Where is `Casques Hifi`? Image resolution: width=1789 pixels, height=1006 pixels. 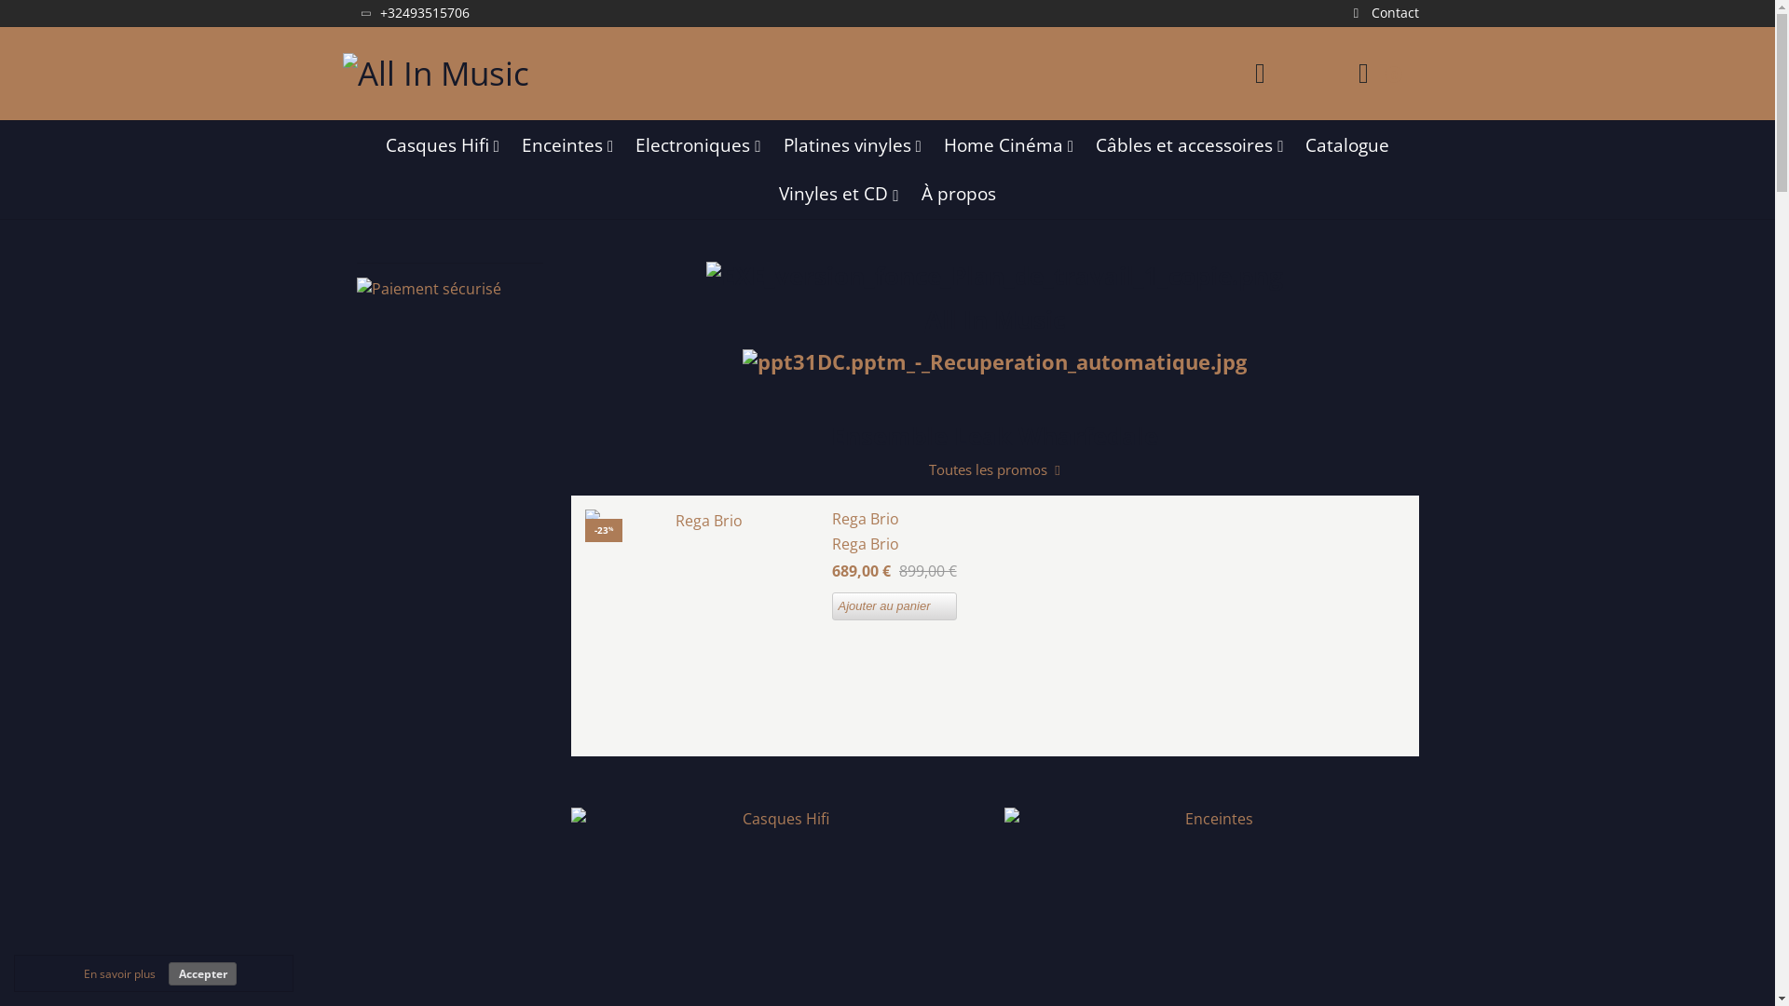
Casques Hifi is located at coordinates (443, 145).